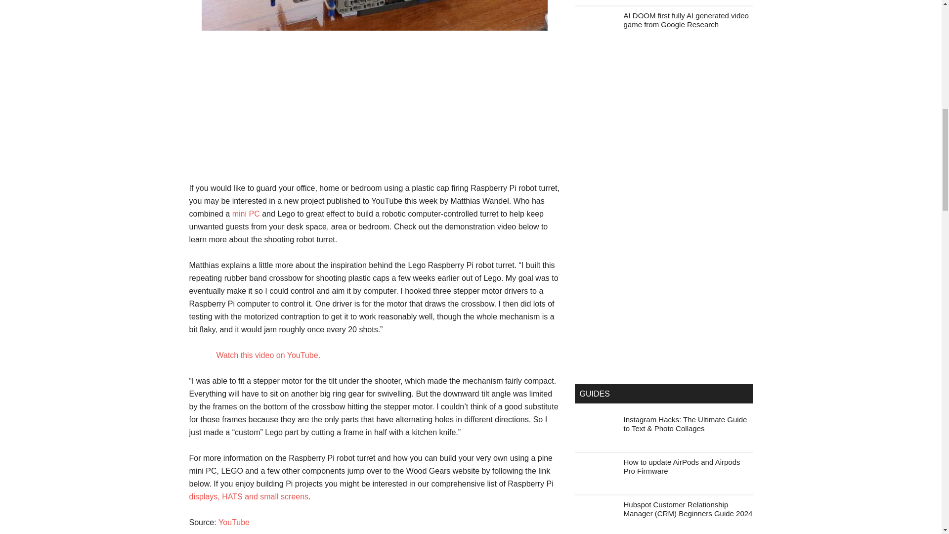  I want to click on mini PC, so click(246, 214).